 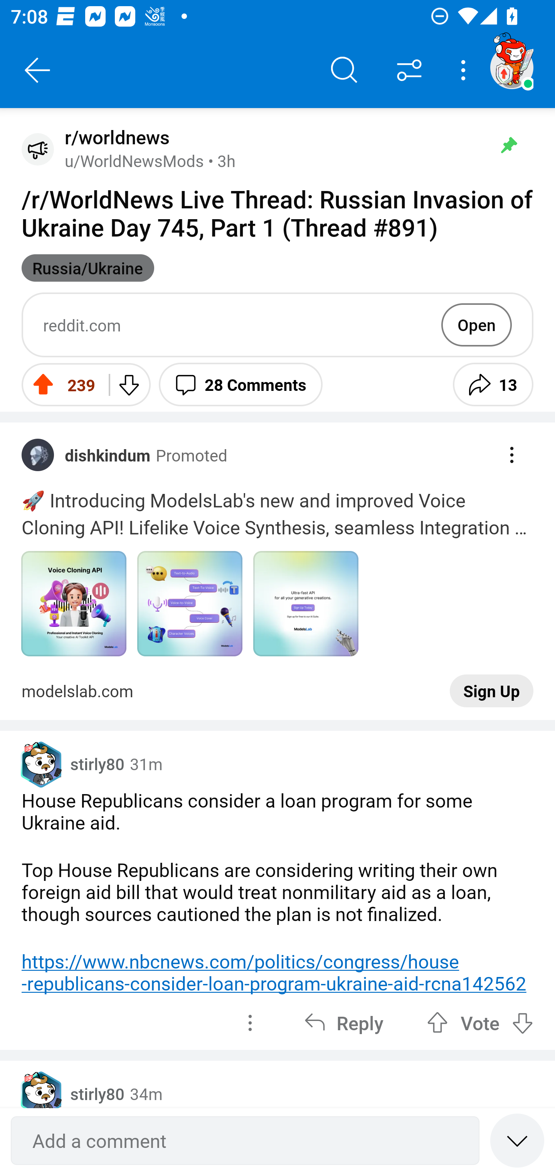 What do you see at coordinates (114, 137) in the screenshot?
I see `r/worldnews` at bounding box center [114, 137].